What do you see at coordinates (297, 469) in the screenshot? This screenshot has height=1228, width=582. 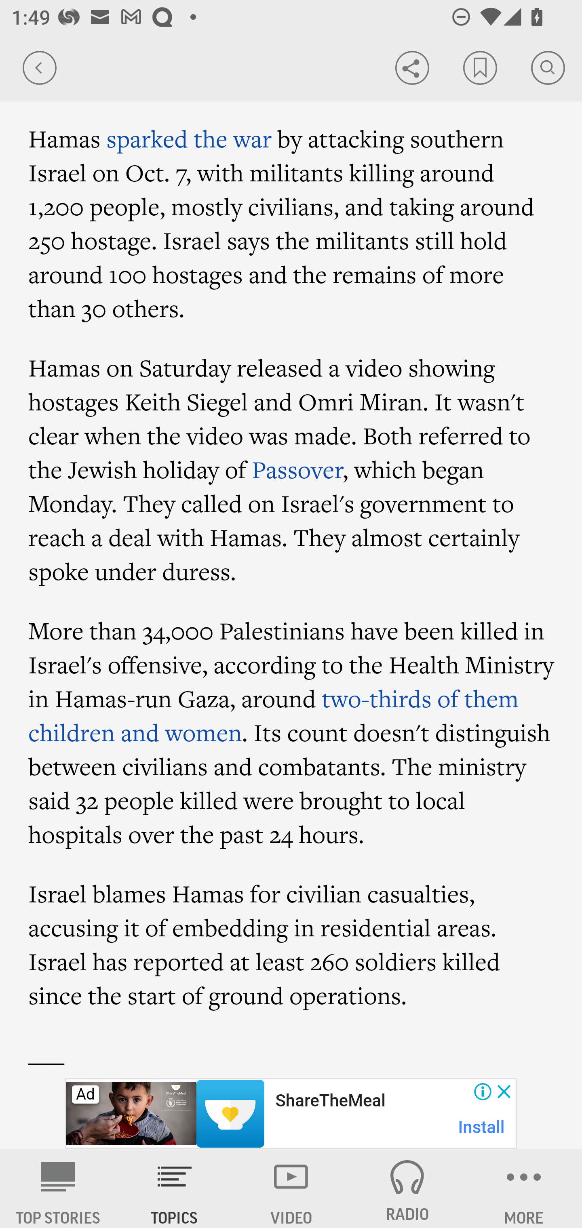 I see `Passover` at bounding box center [297, 469].